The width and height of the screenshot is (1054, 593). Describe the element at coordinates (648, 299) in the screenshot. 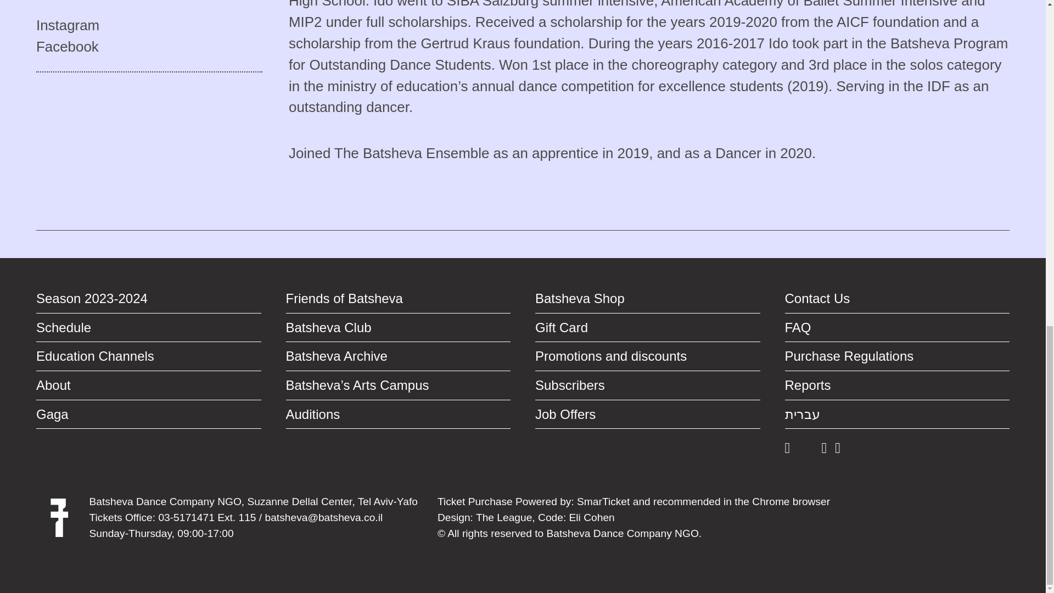

I see `Batsheva Shop` at that location.